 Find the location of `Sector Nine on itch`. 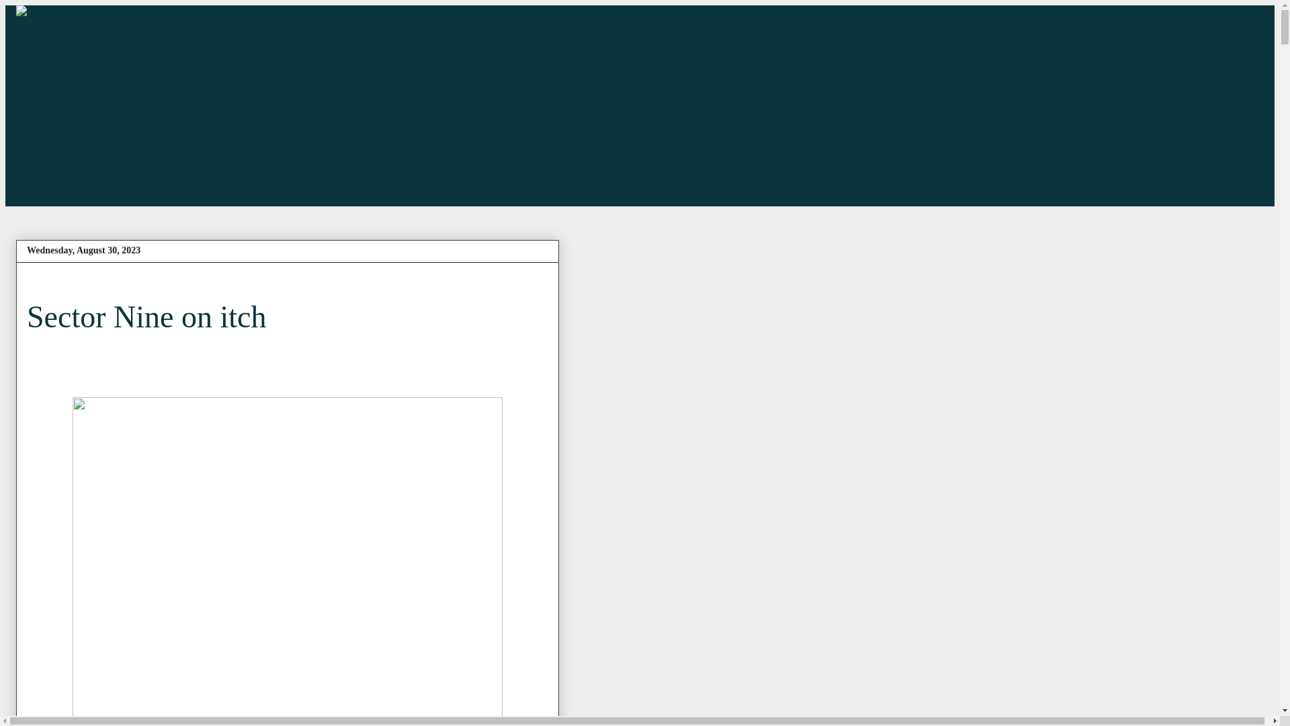

Sector Nine on itch is located at coordinates (146, 317).